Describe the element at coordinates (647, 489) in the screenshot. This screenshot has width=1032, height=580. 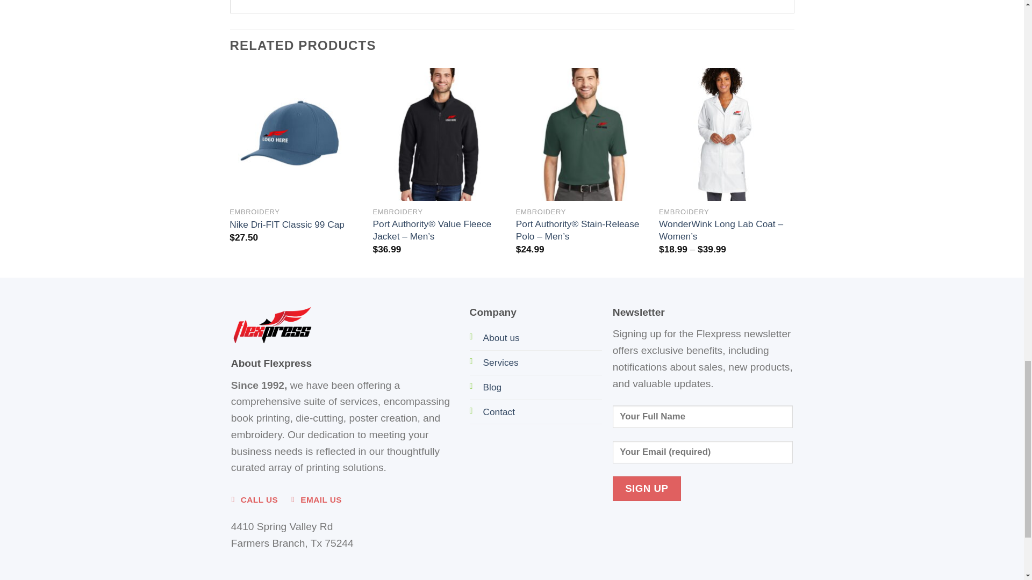
I see `SIGN UP` at that location.